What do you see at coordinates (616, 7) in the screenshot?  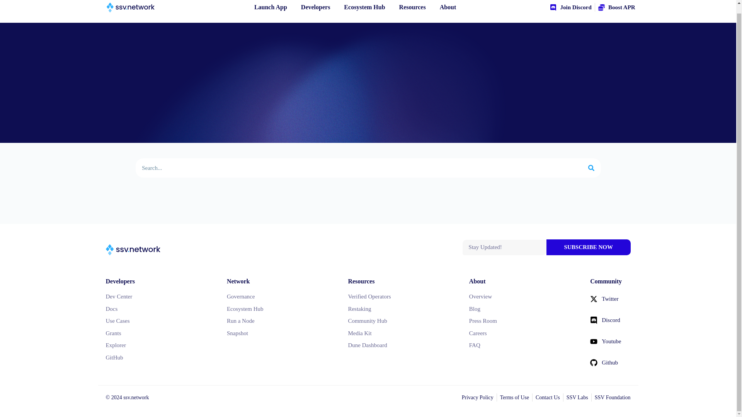 I see `Boost APR` at bounding box center [616, 7].